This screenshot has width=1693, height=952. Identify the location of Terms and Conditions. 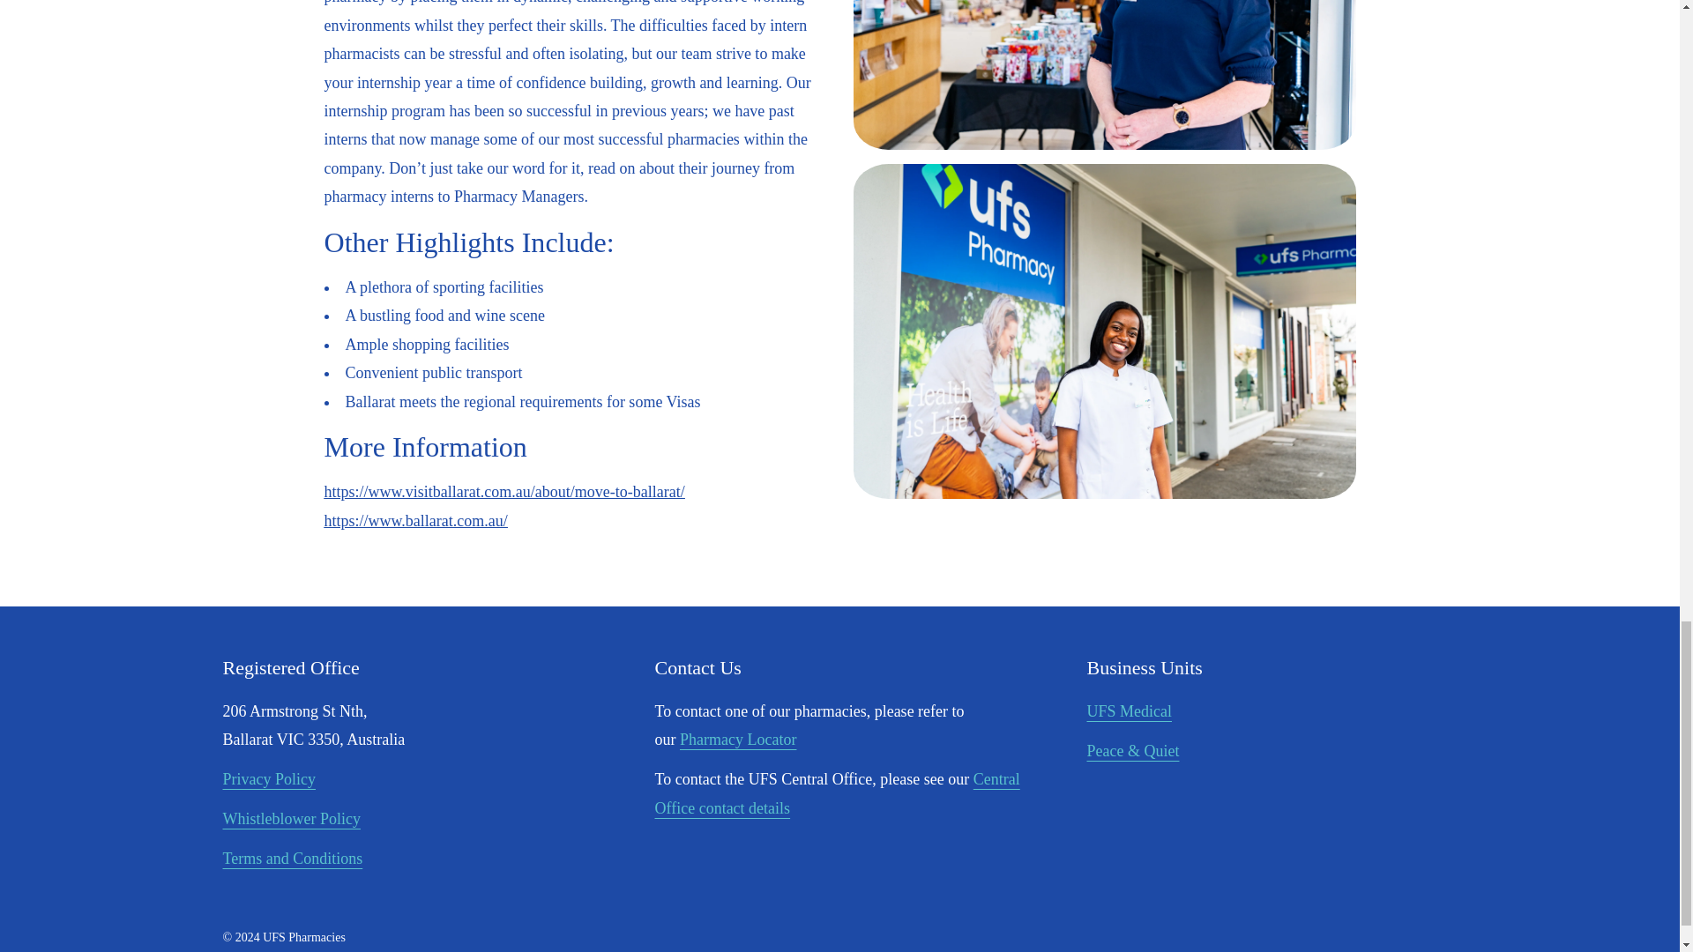
(291, 859).